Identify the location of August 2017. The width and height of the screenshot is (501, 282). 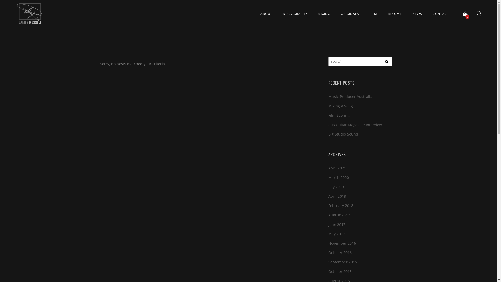
(339, 215).